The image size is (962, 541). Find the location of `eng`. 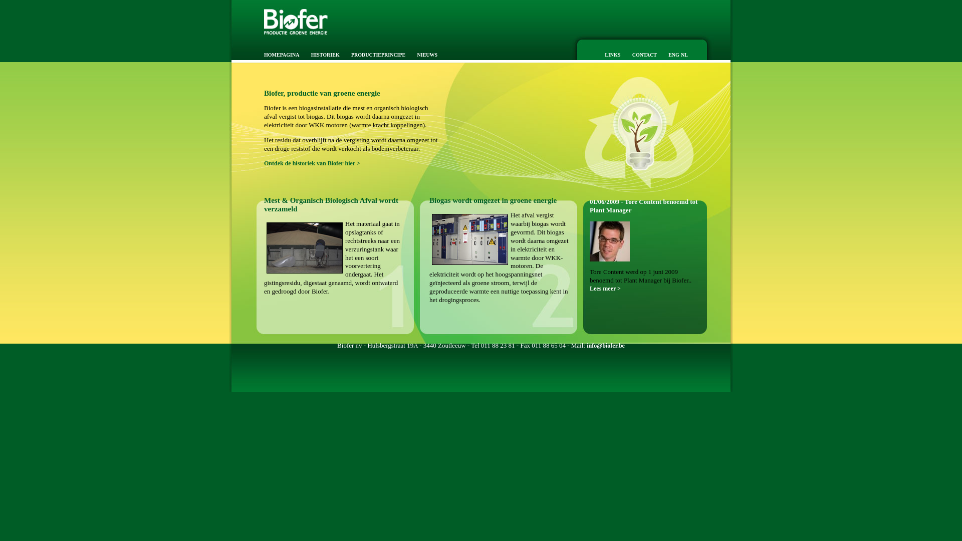

eng is located at coordinates (669, 54).